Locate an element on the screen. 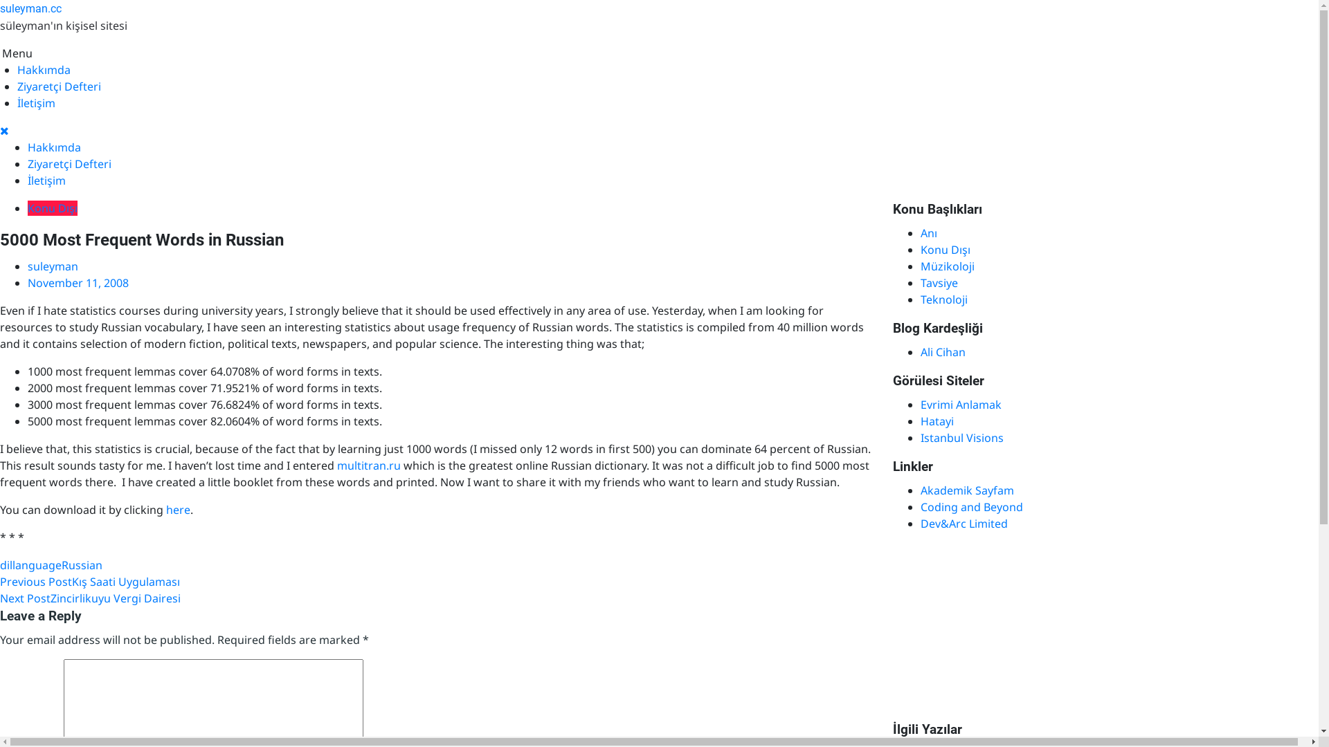 The width and height of the screenshot is (1329, 747). Coding and Beyond is located at coordinates (972, 507).